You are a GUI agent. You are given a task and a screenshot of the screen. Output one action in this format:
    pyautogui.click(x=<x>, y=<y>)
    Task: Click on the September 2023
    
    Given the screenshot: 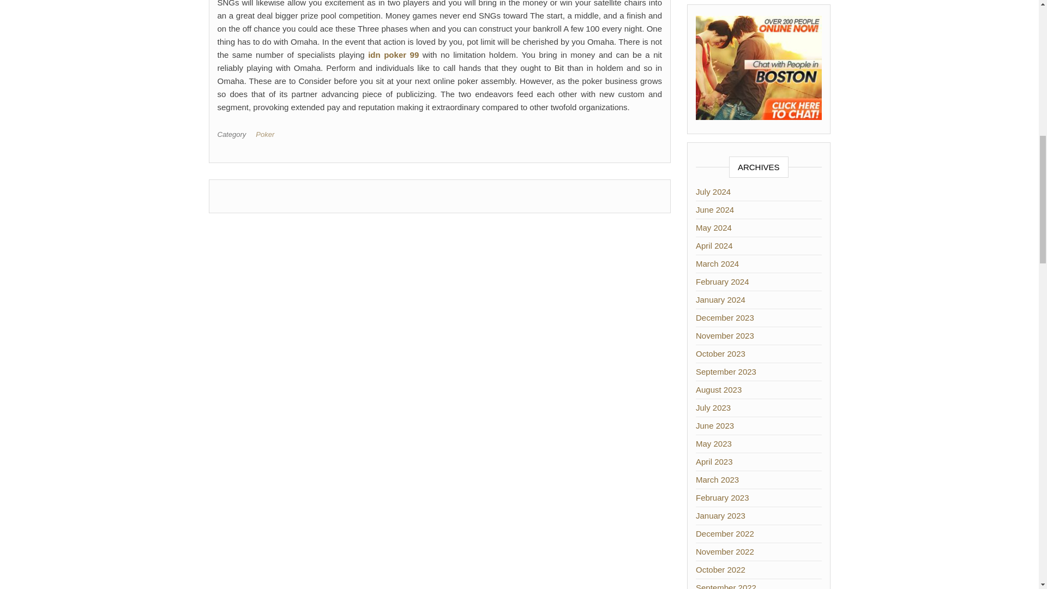 What is the action you would take?
    pyautogui.click(x=726, y=371)
    